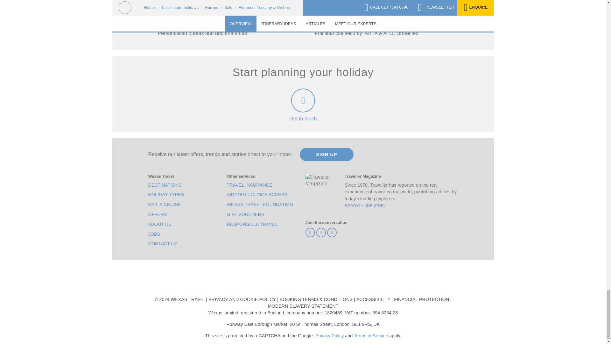 This screenshot has height=344, width=611. I want to click on Contact us, so click(163, 244).